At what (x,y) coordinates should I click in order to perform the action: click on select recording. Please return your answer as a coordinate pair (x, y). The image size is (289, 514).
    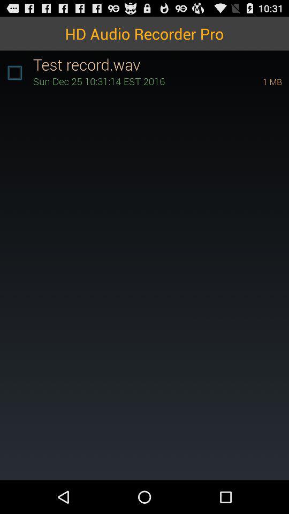
    Looking at the image, I should click on (14, 73).